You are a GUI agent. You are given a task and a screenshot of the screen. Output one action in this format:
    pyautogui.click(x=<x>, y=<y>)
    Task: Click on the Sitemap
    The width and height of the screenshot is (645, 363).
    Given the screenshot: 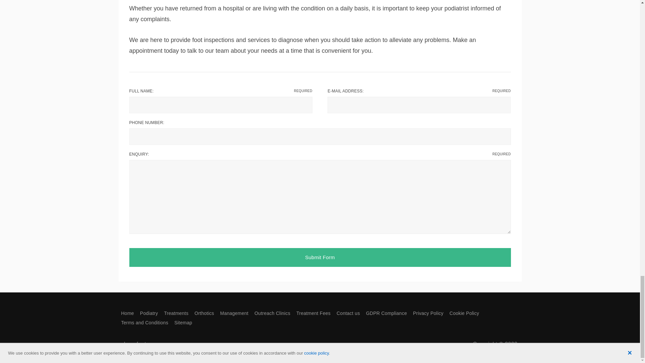 What is the action you would take?
    pyautogui.click(x=183, y=322)
    